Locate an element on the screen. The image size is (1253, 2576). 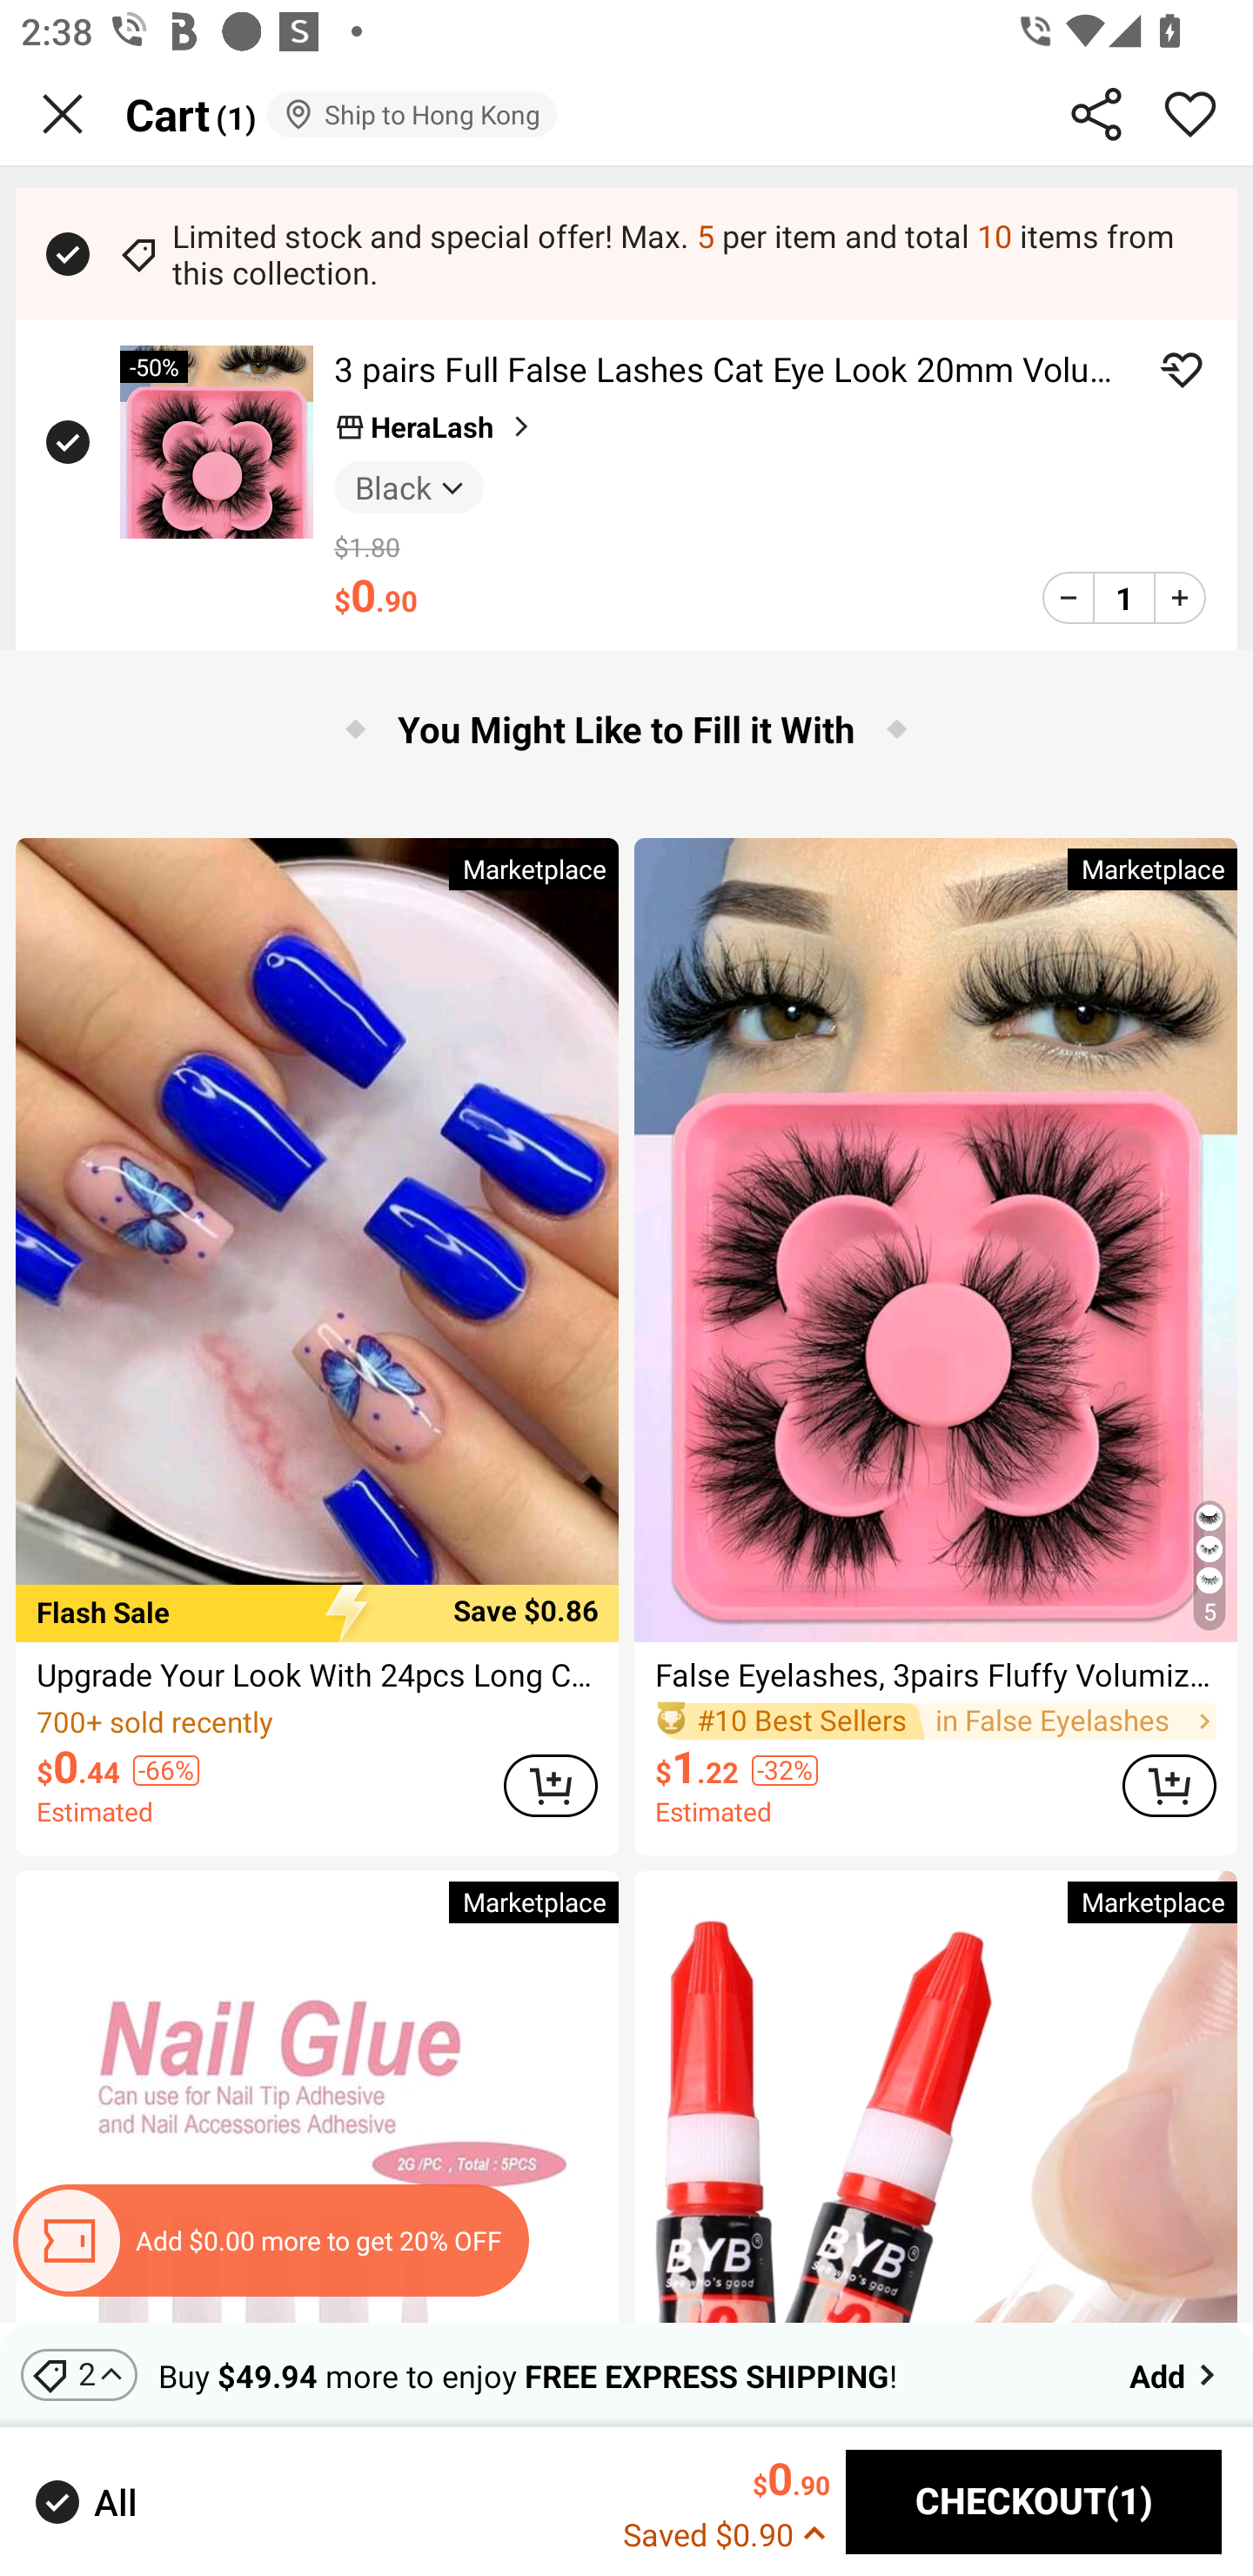
Black is located at coordinates (409, 486).